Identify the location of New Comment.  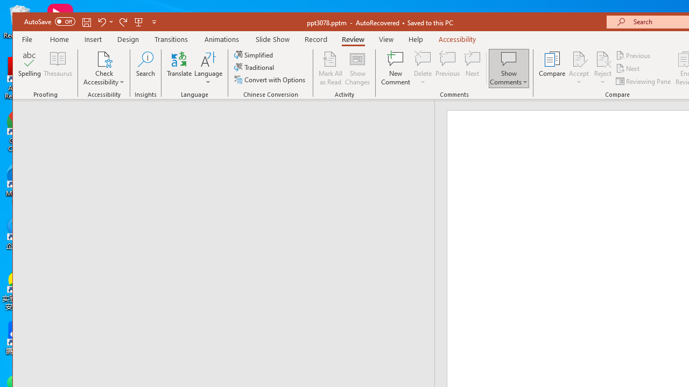
(396, 68).